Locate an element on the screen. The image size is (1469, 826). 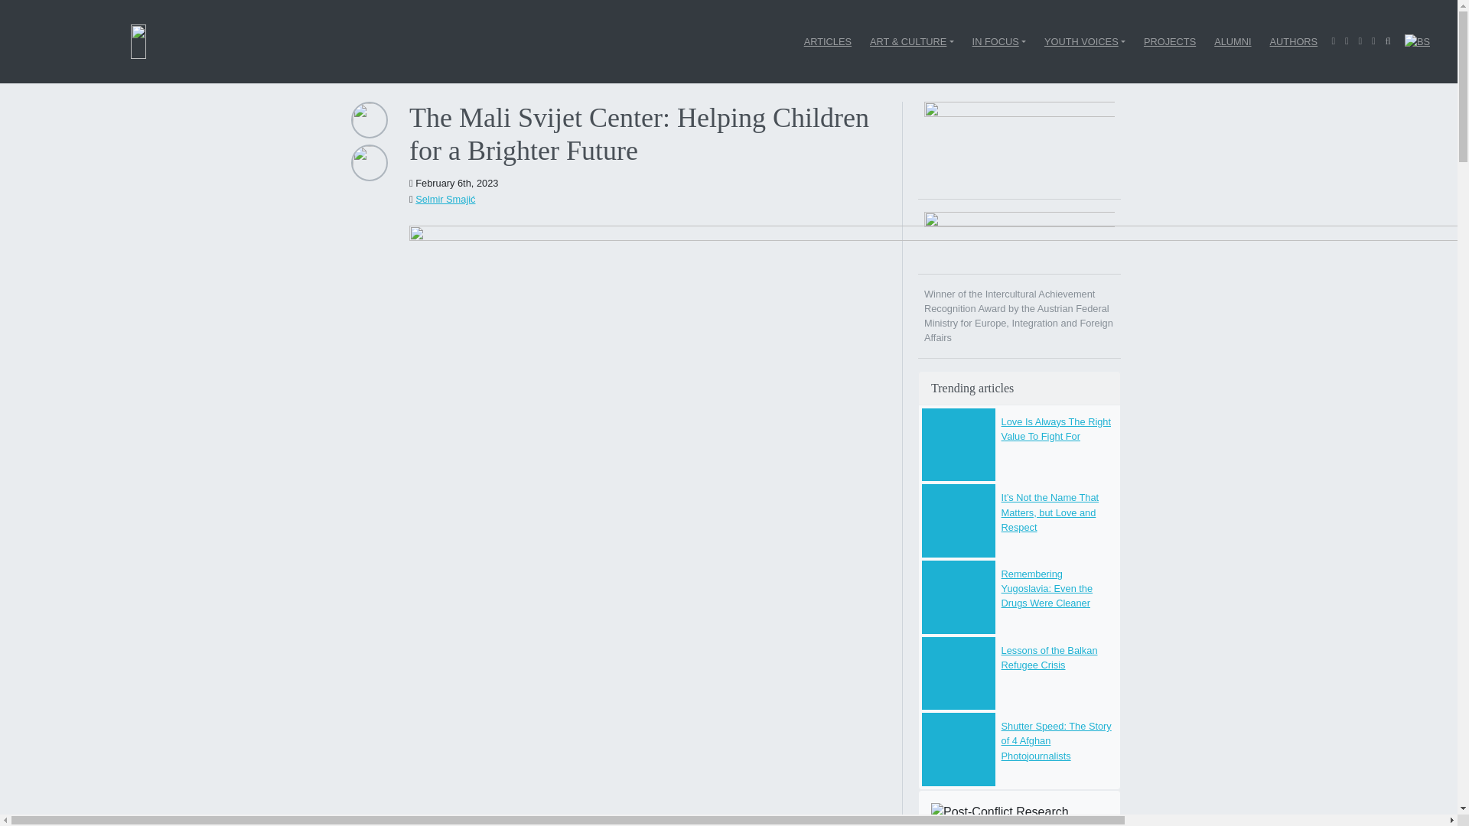
YOUTH VOICES is located at coordinates (1085, 41).